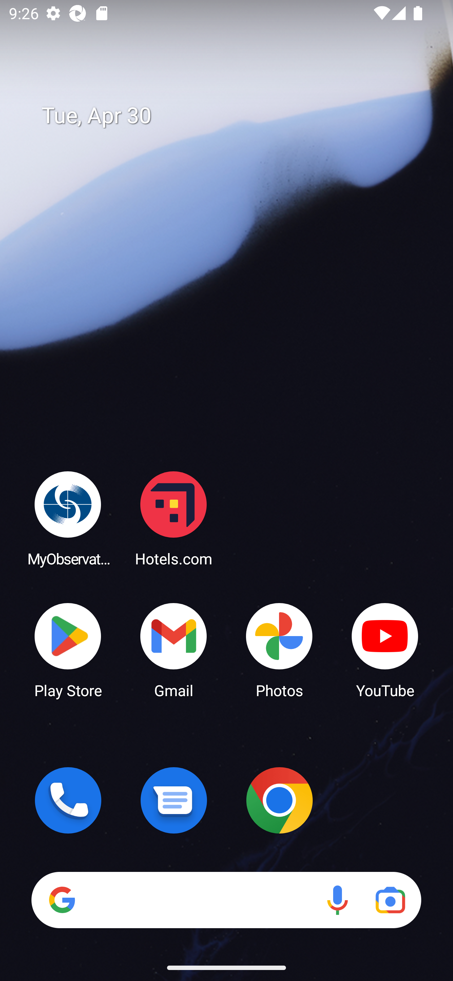 Image resolution: width=453 pixels, height=981 pixels. Describe the element at coordinates (337, 900) in the screenshot. I see `Voice search` at that location.